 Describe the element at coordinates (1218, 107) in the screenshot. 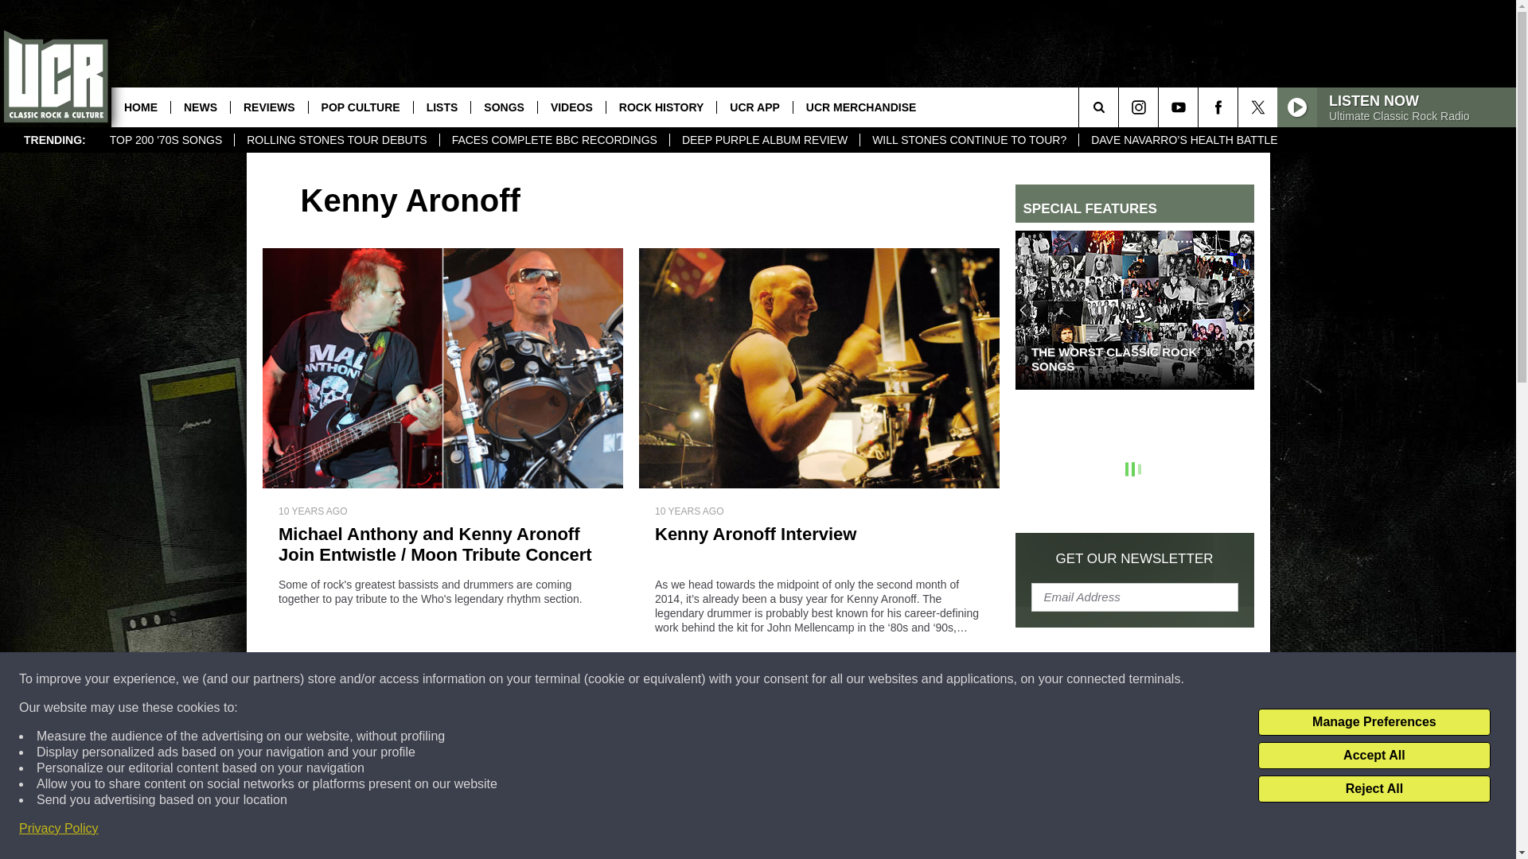

I see `Visit us on Facebook` at that location.